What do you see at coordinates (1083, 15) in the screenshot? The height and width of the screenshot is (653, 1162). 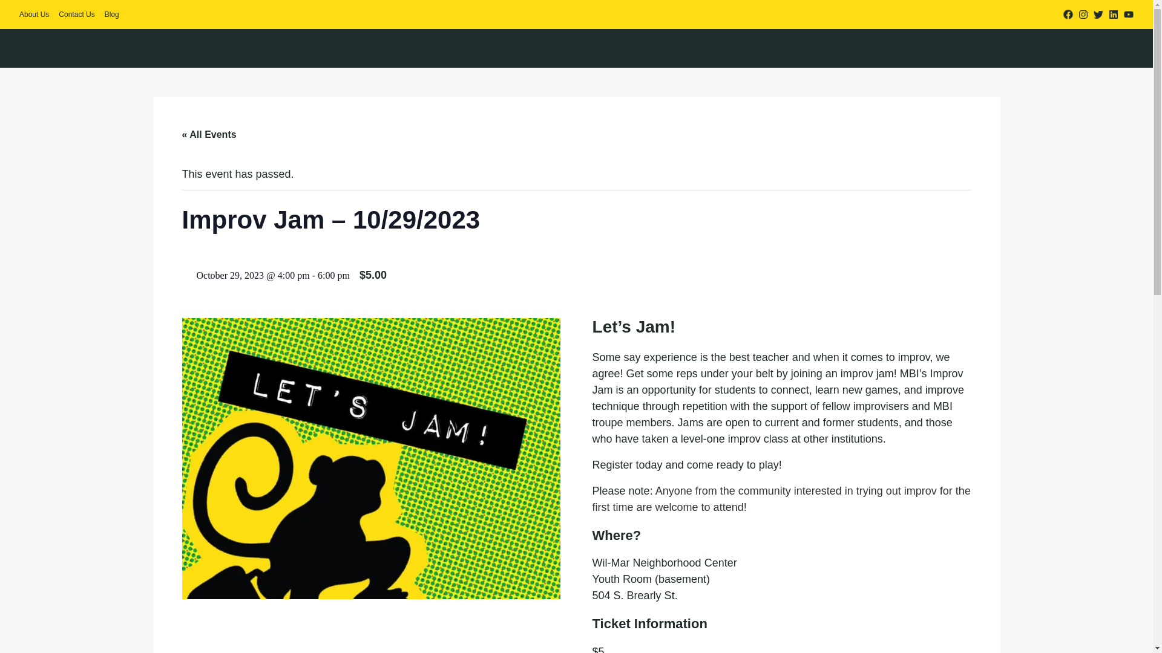 I see `Instagram` at bounding box center [1083, 15].